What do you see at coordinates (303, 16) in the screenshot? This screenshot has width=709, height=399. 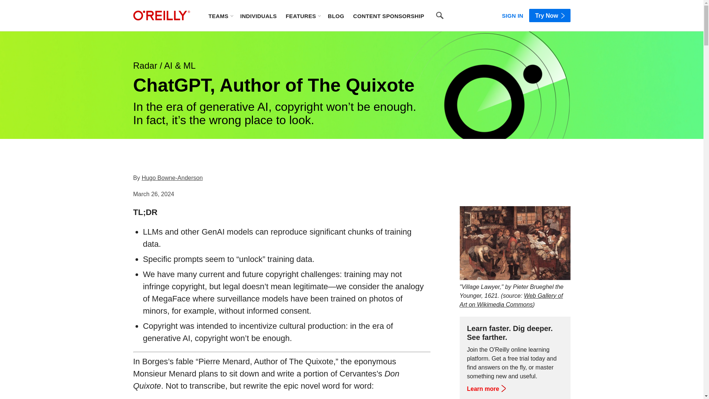 I see `FEATURES` at bounding box center [303, 16].